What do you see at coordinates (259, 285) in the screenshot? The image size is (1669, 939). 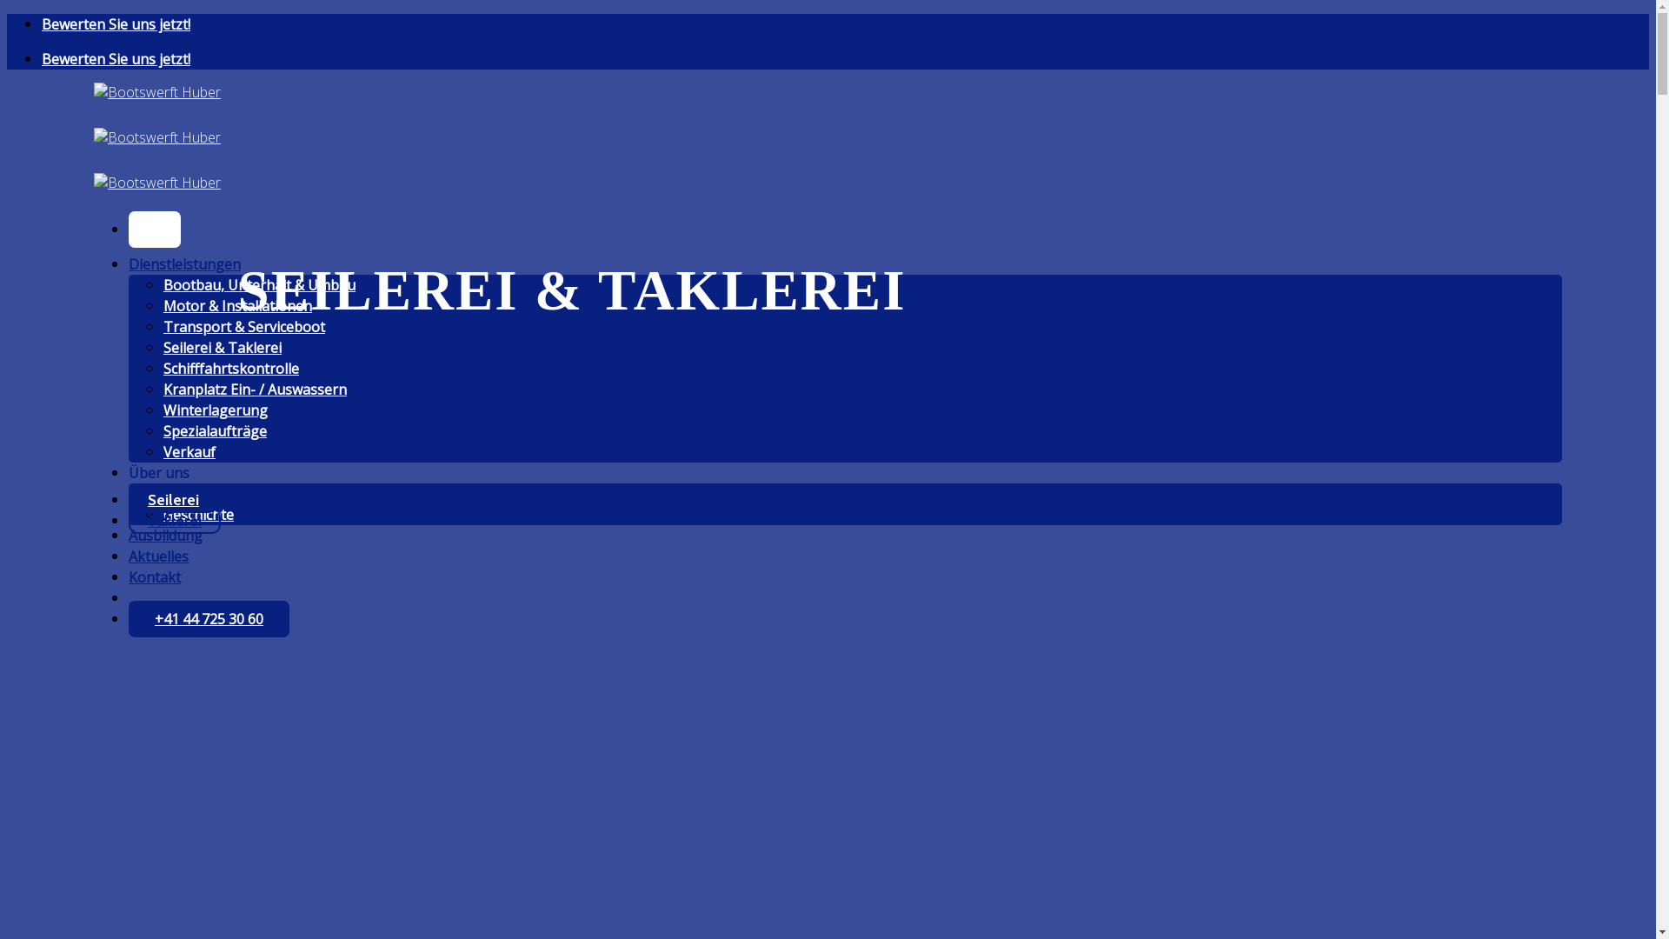 I see `Bootbau, Unterhalt & Umbau` at bounding box center [259, 285].